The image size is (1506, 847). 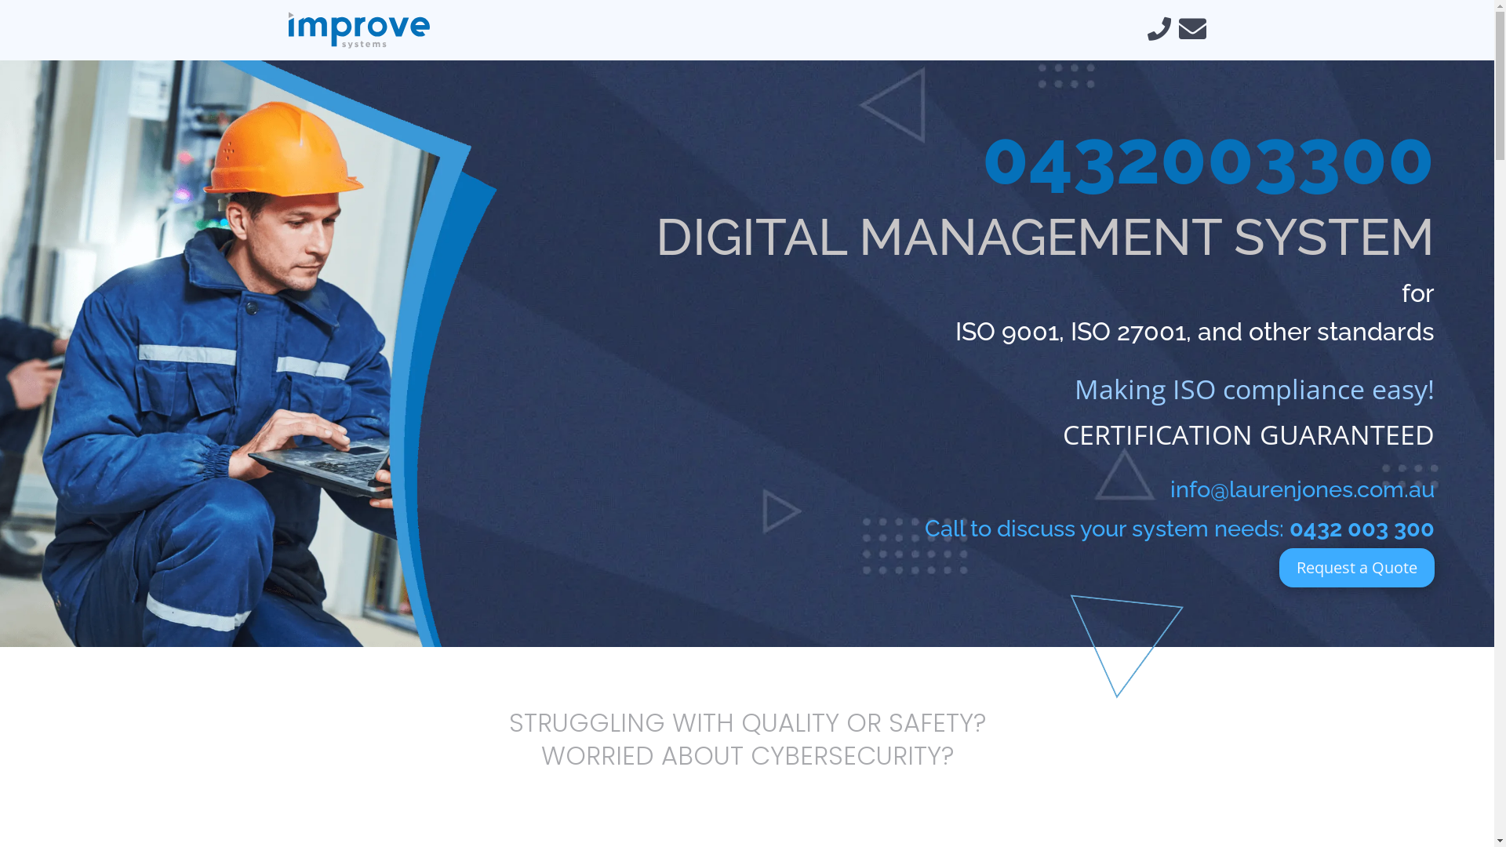 I want to click on Request a Quote, so click(x=1357, y=568).